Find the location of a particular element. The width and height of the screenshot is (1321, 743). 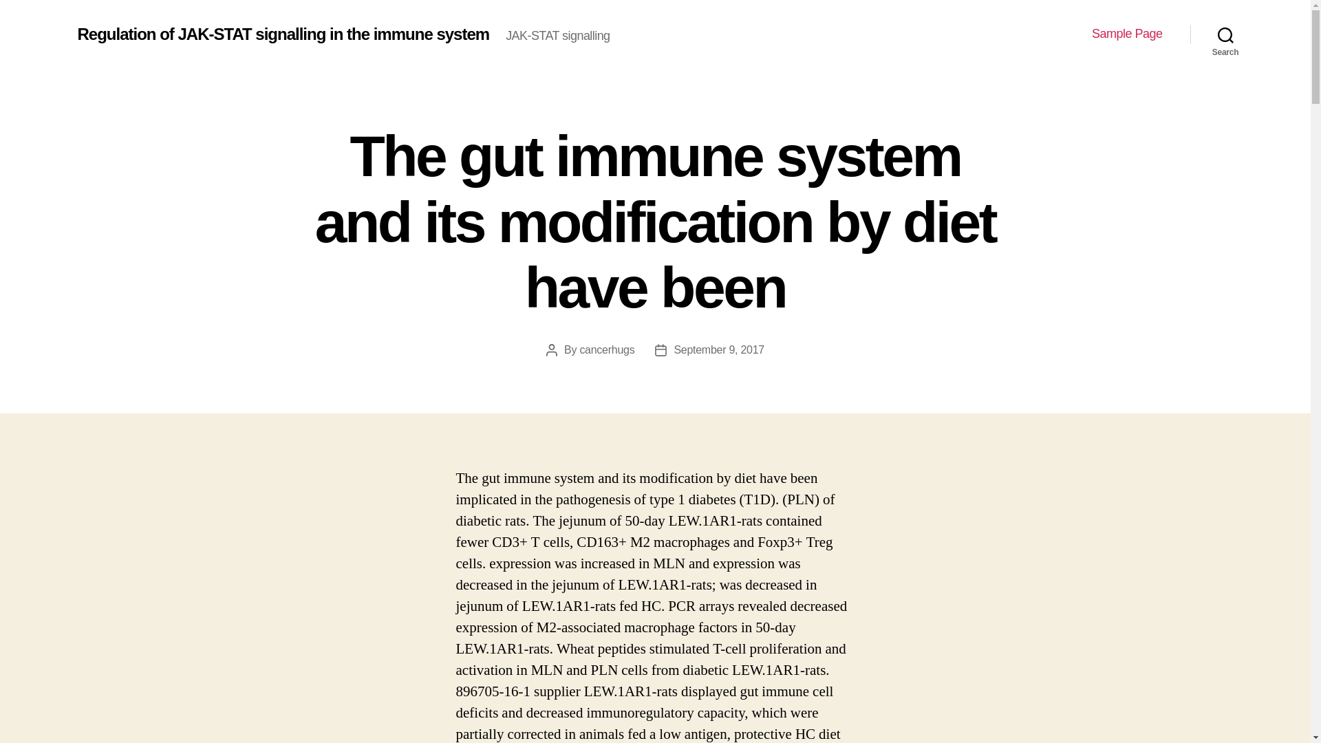

Regulation of JAK-STAT signalling in the immune system is located at coordinates (282, 34).